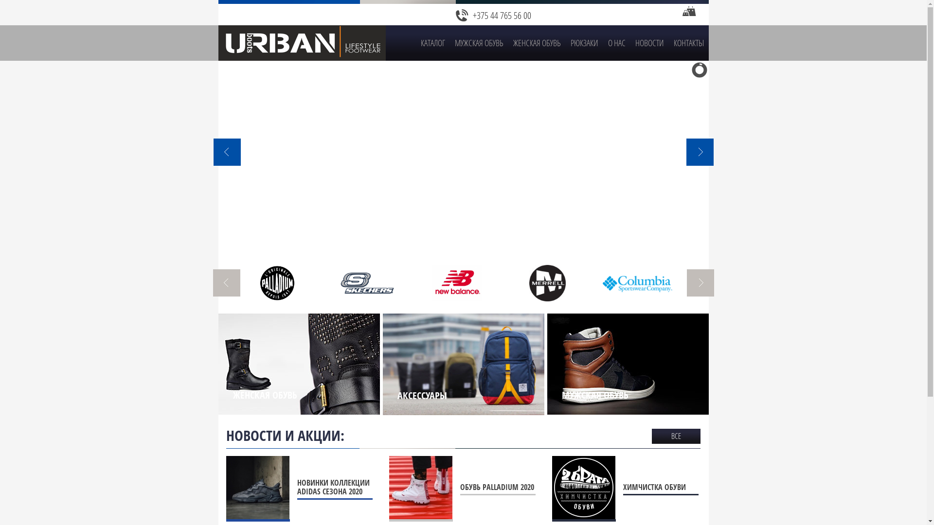  Describe the element at coordinates (637, 283) in the screenshot. I see `columbia` at that location.